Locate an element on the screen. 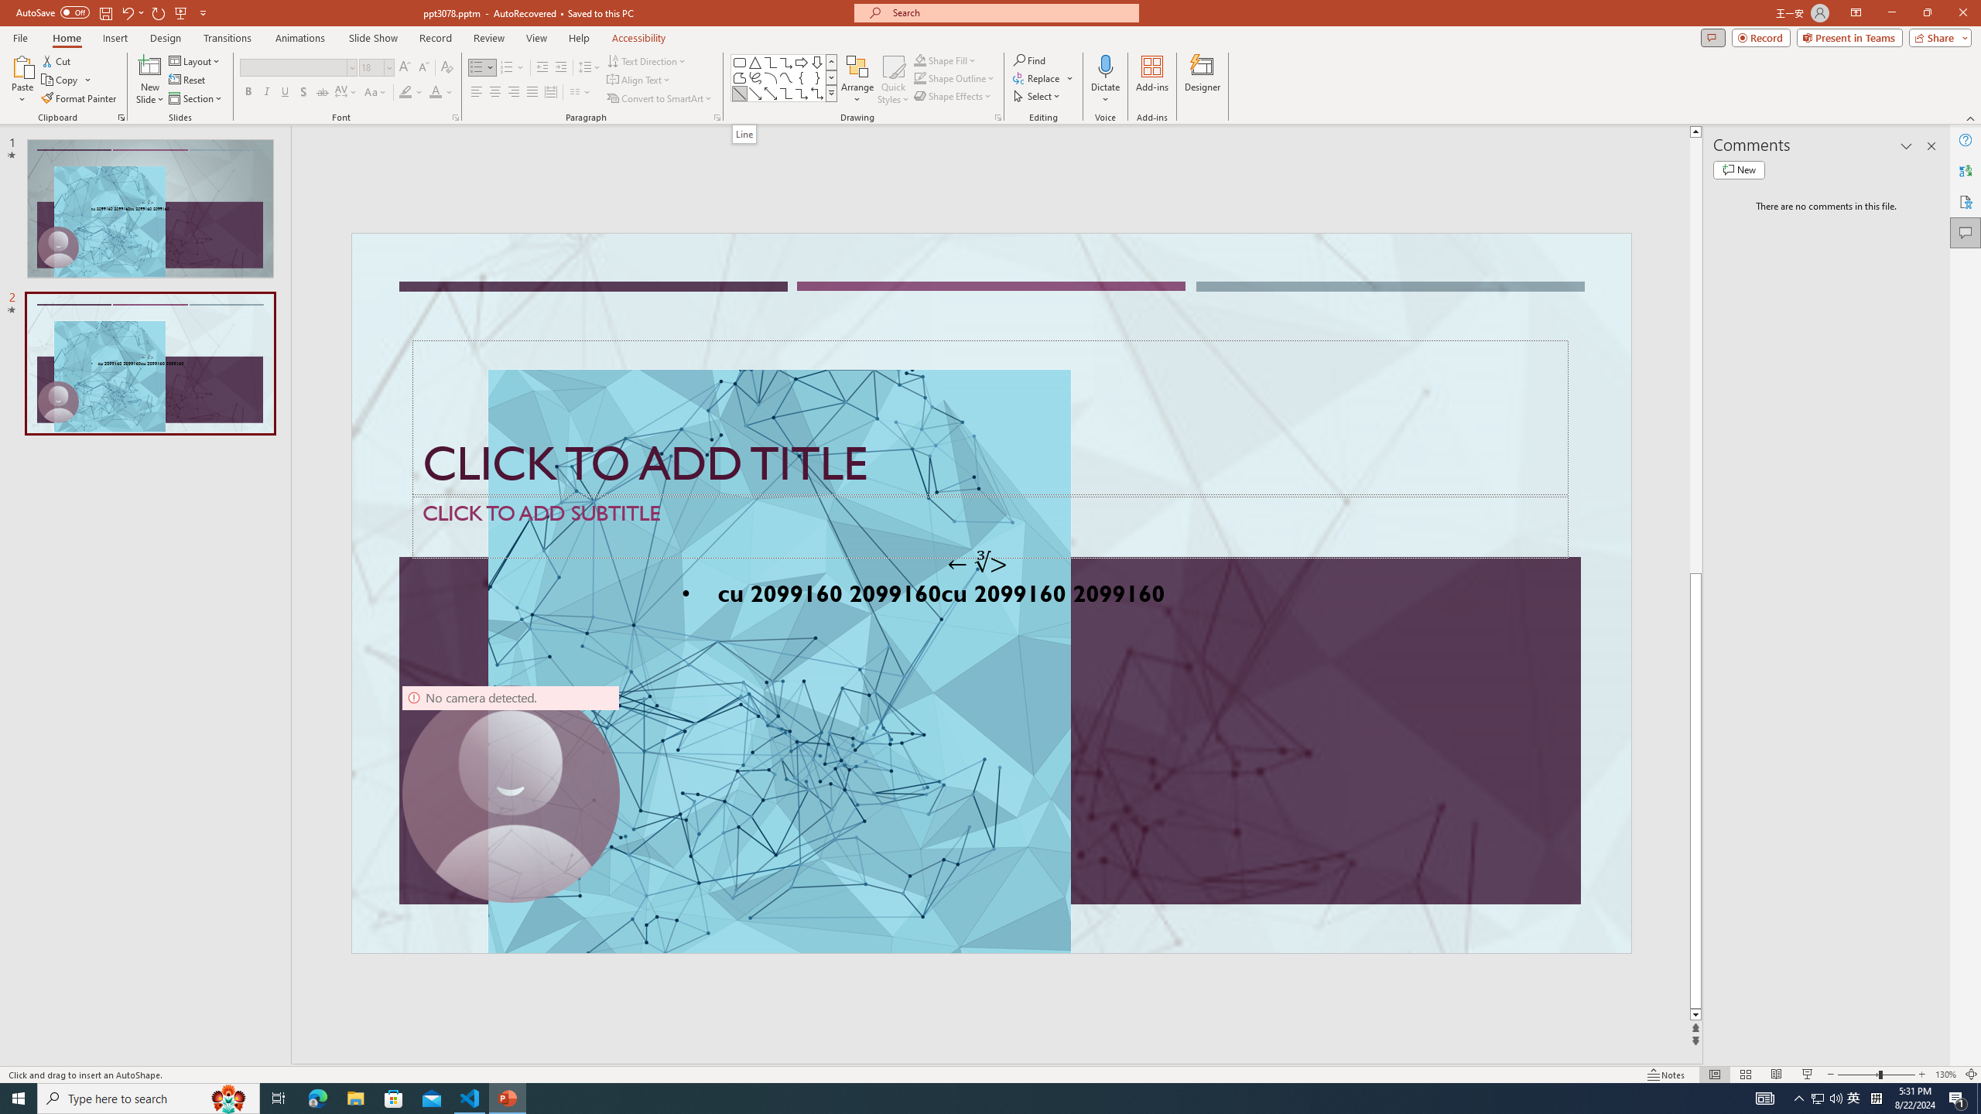  Font is located at coordinates (293, 67).